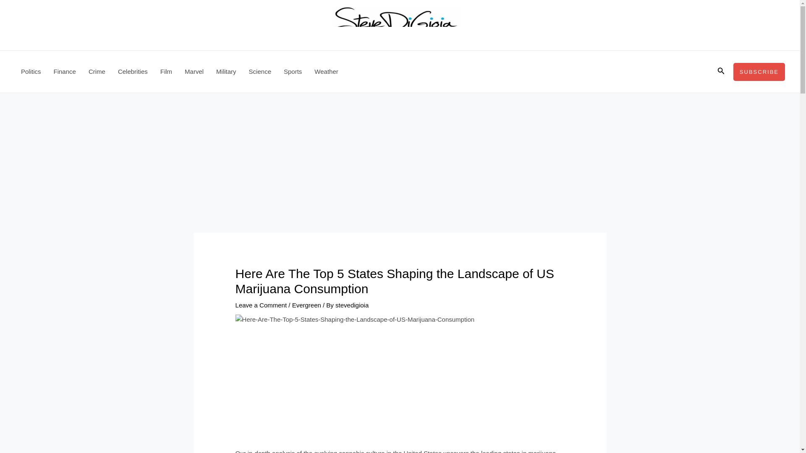  What do you see at coordinates (352, 305) in the screenshot?
I see `View all posts by stevedigioia` at bounding box center [352, 305].